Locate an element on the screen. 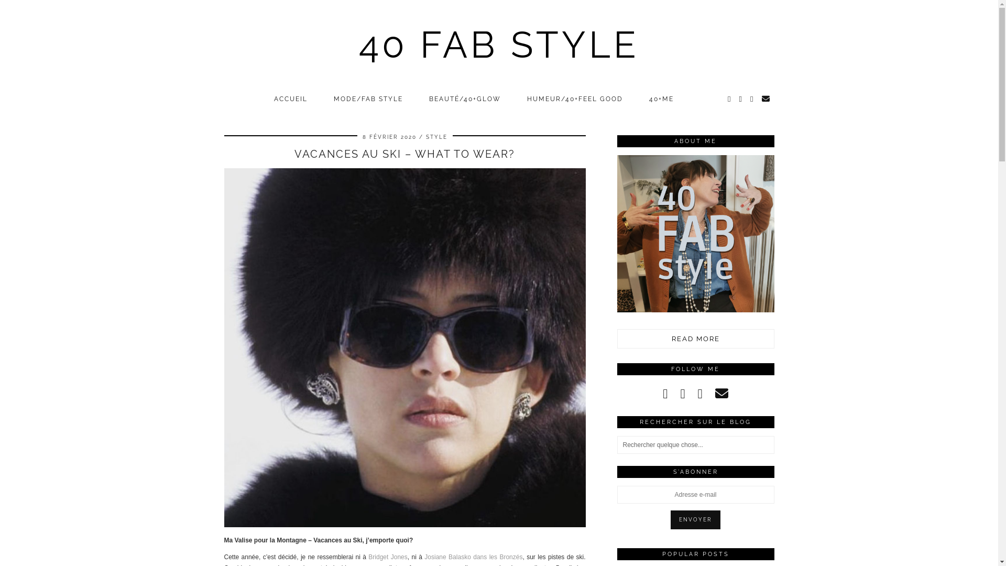 This screenshot has width=1006, height=566. Email is located at coordinates (722, 394).